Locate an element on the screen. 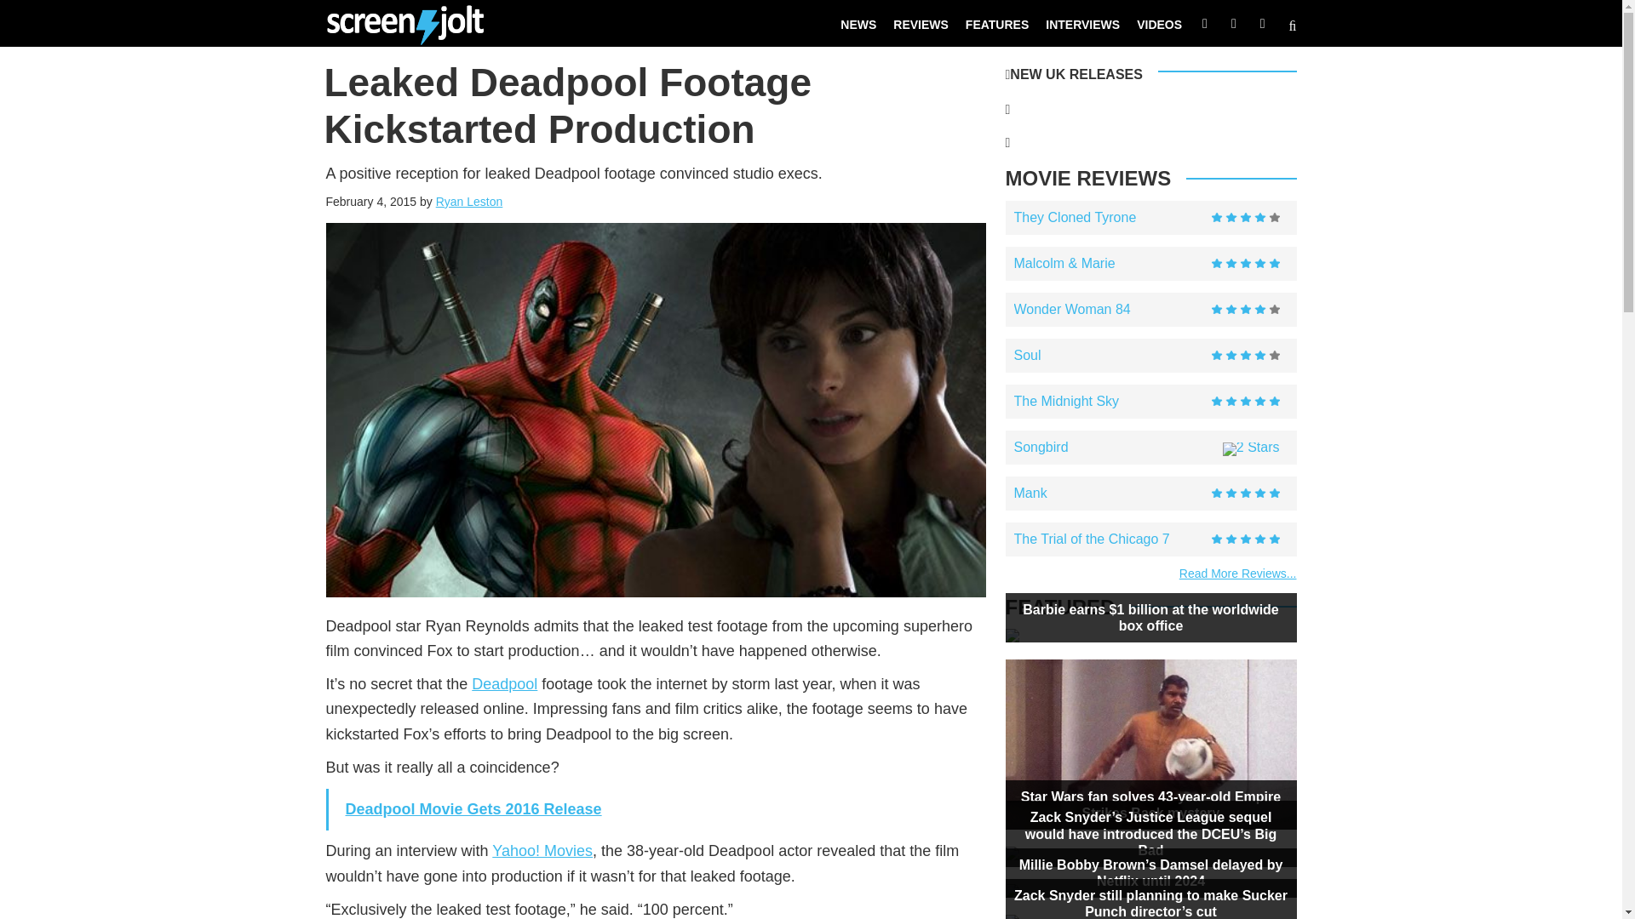  Deadpool is located at coordinates (504, 684).